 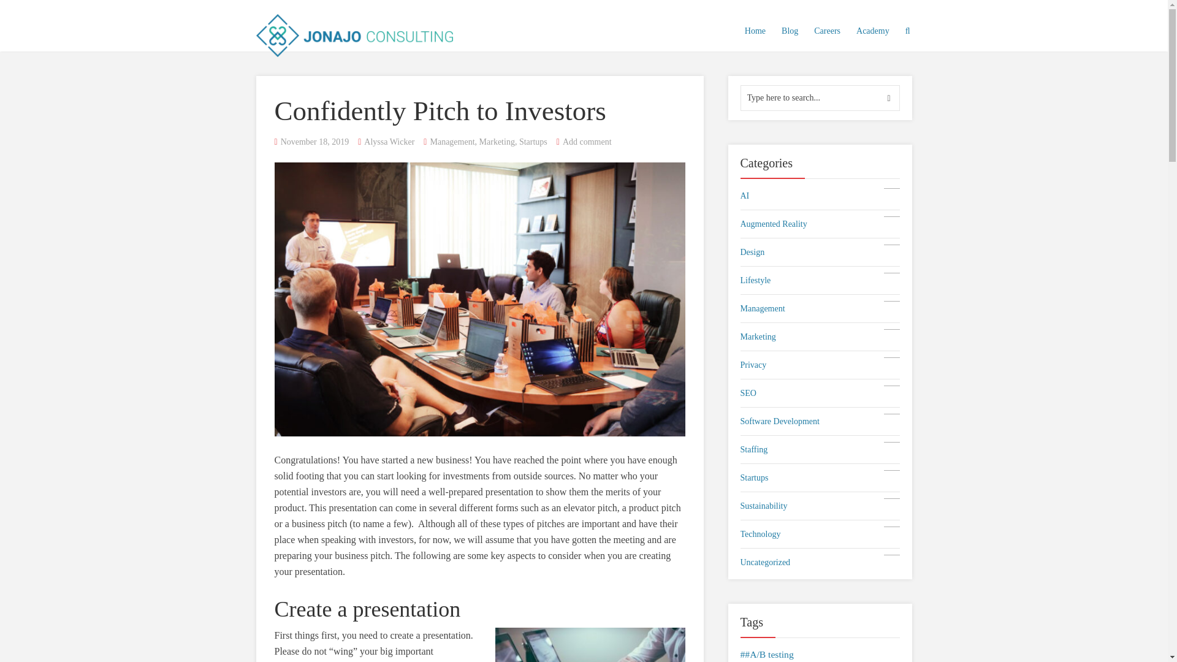 What do you see at coordinates (587, 141) in the screenshot?
I see `Add comment` at bounding box center [587, 141].